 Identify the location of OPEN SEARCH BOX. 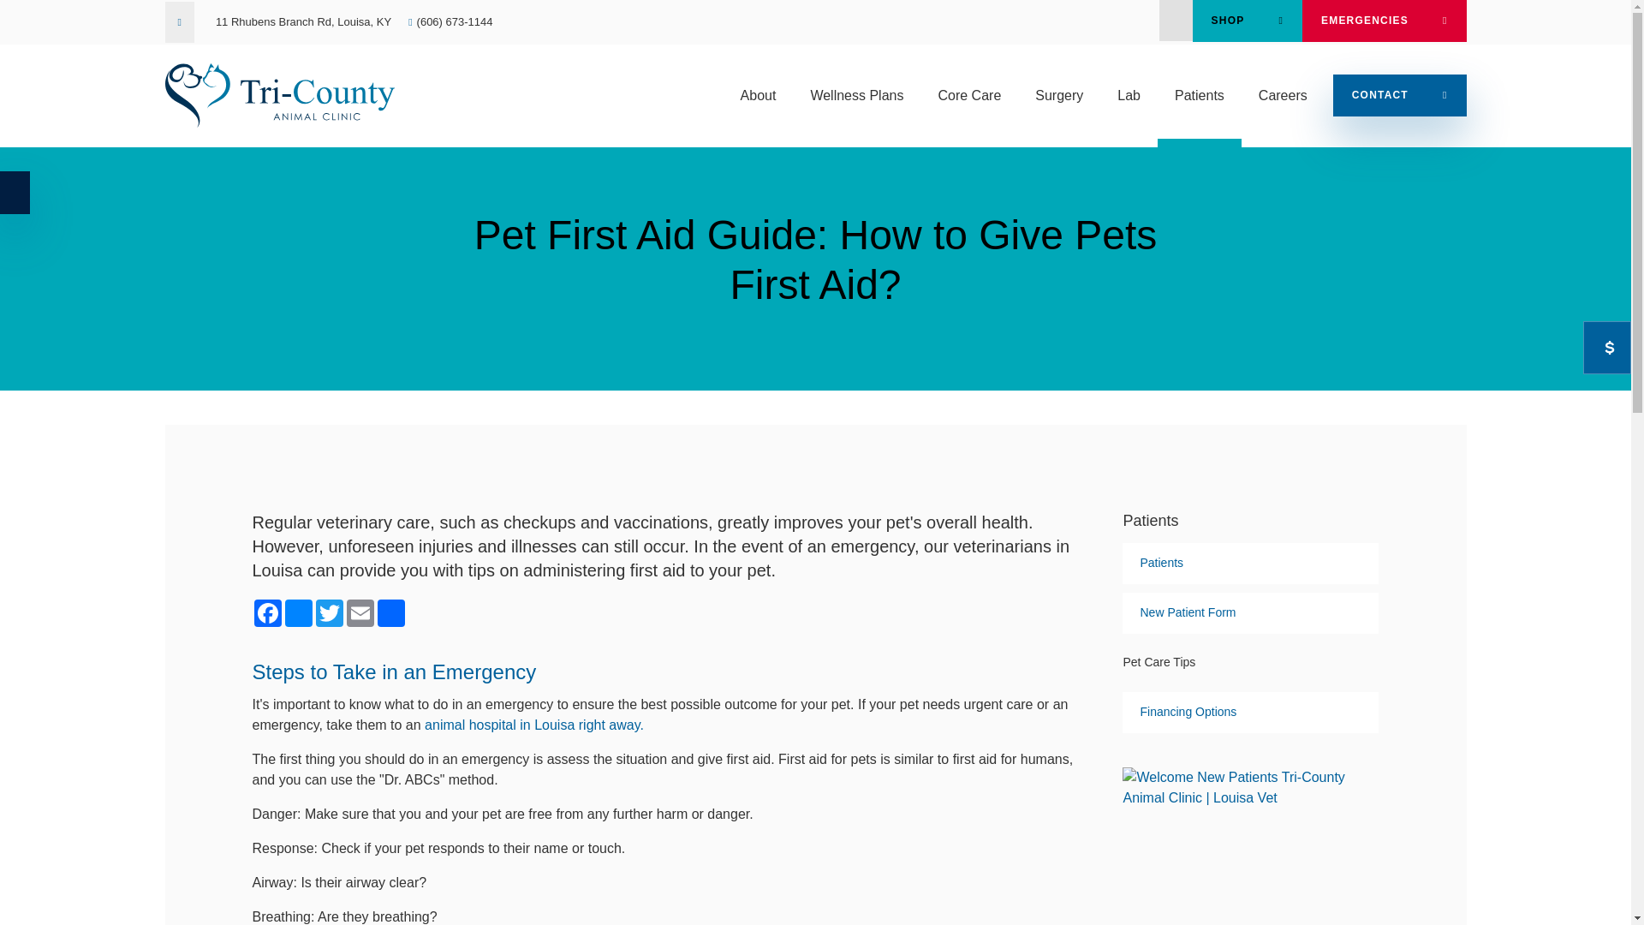
(1176, 21).